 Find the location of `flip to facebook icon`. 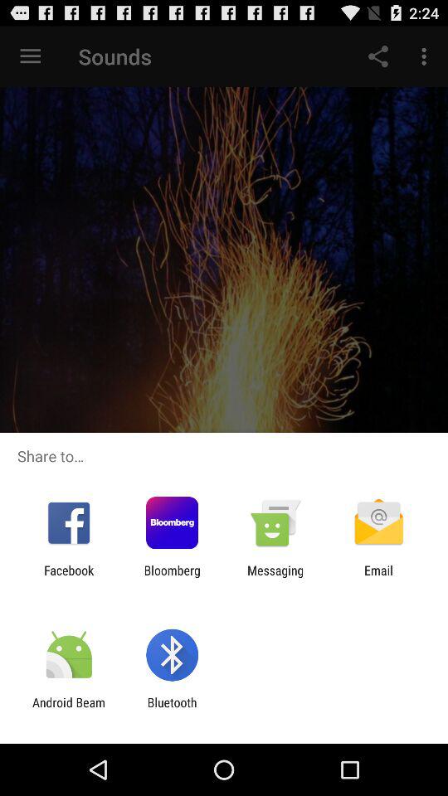

flip to facebook icon is located at coordinates (69, 577).